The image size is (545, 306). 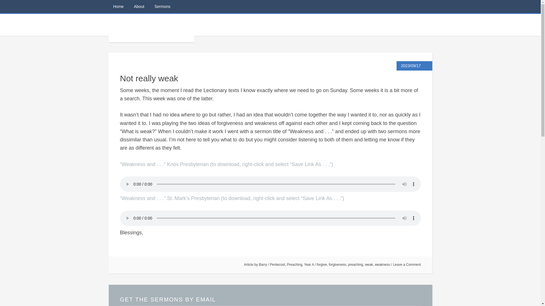 I want to click on weak, so click(x=369, y=264).